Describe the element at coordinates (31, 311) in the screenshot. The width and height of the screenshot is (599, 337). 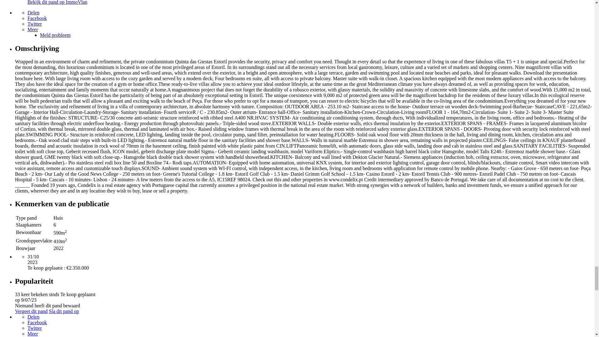
I see `Vergeet dit pand` at that location.